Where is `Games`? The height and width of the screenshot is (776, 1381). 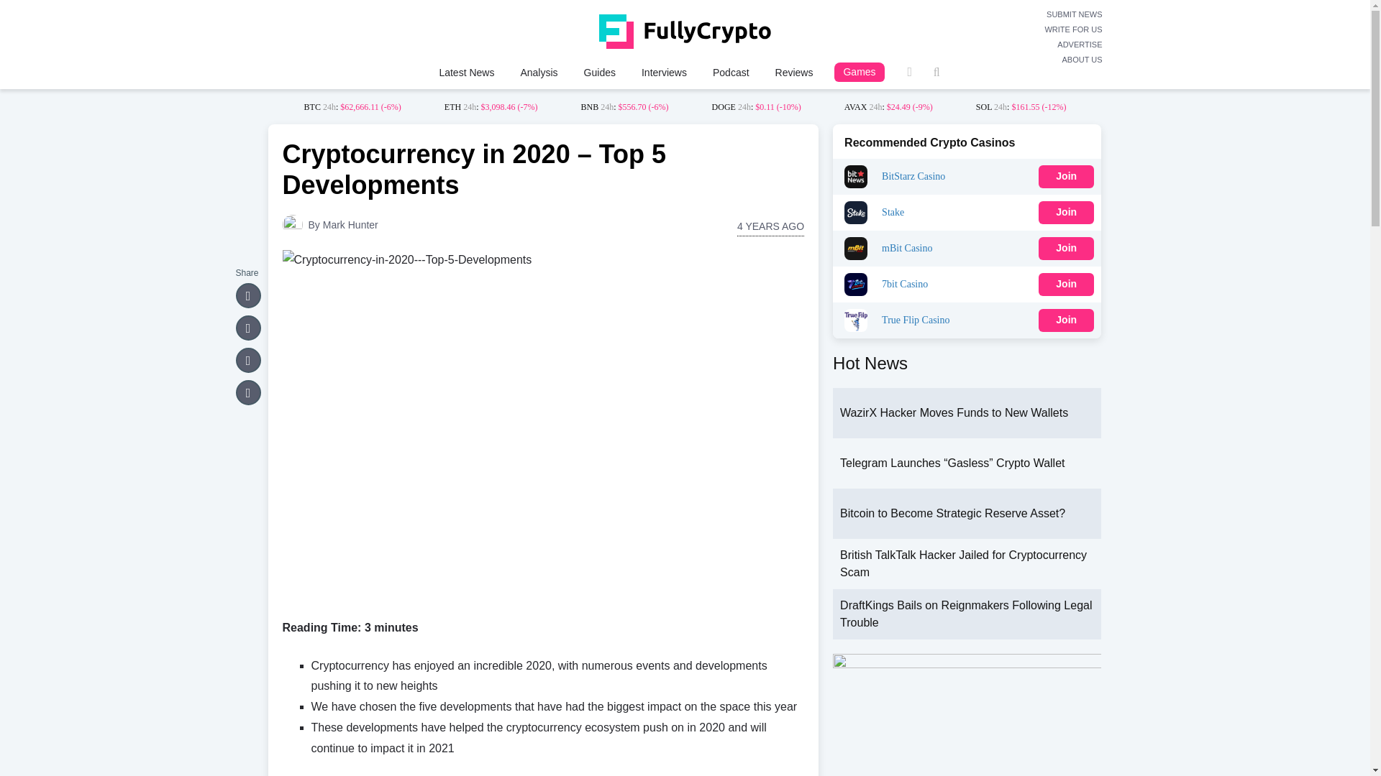
Games is located at coordinates (859, 72).